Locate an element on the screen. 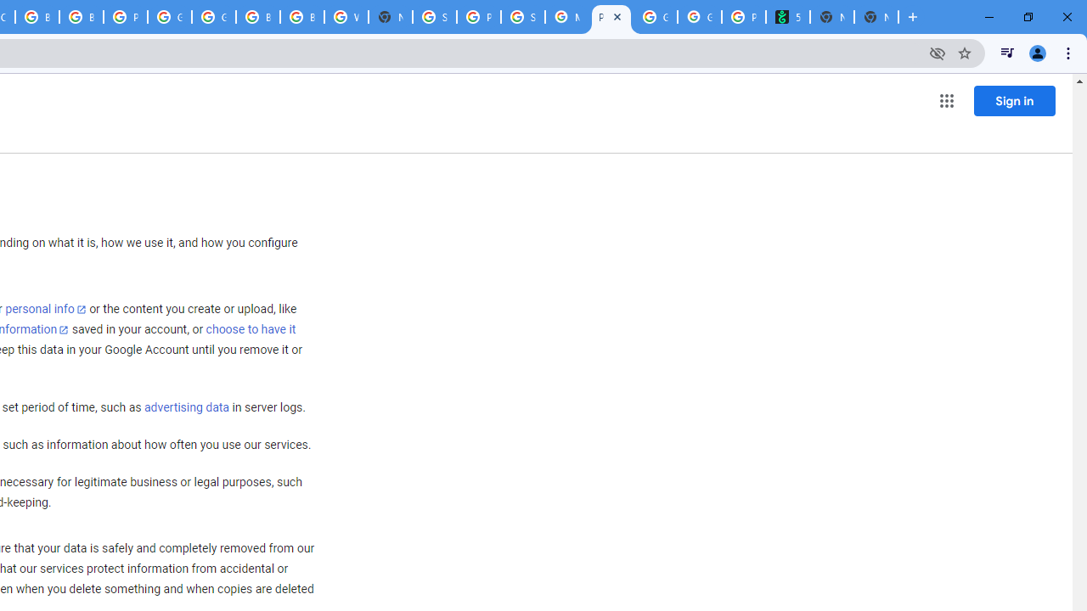  Browse Chrome as a guest - Computer - Google Chrome Help is located at coordinates (82, 17).